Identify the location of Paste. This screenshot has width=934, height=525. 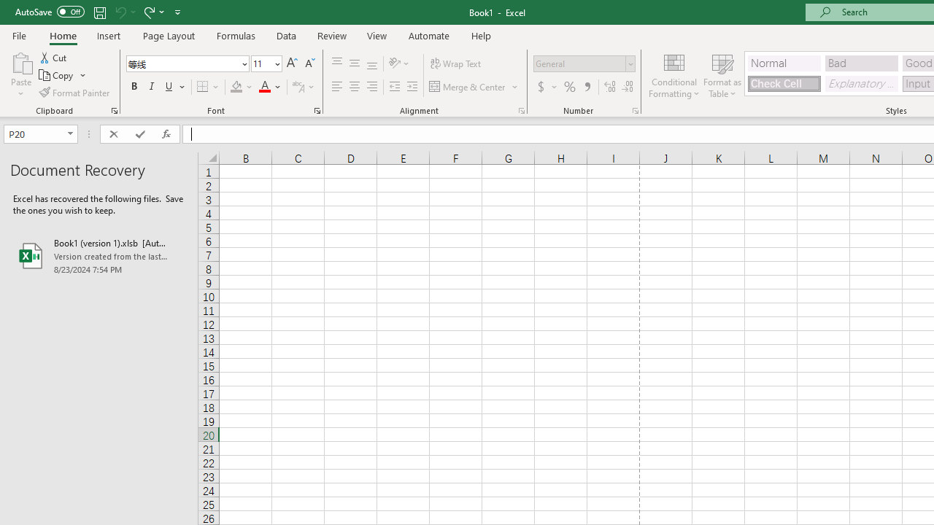
(20, 74).